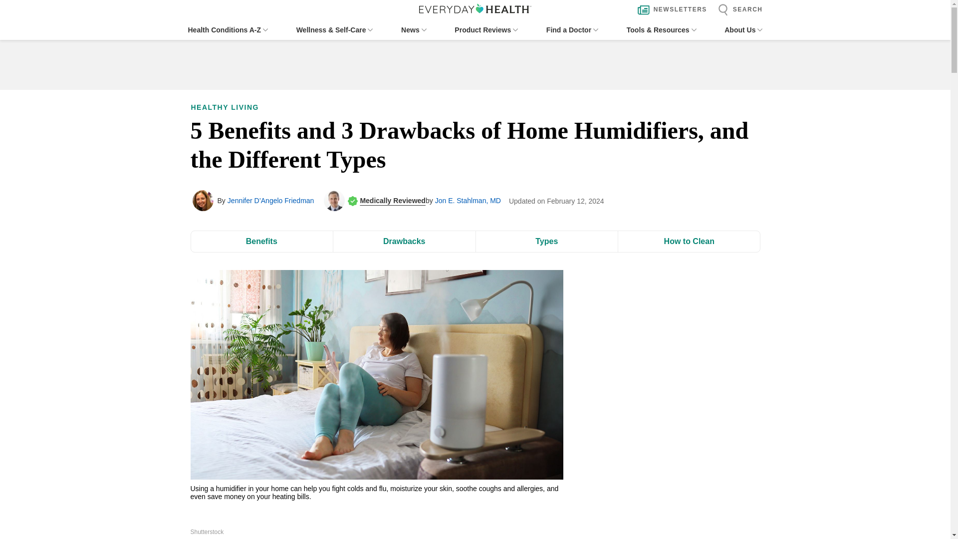 The width and height of the screenshot is (958, 539). I want to click on News, so click(414, 30).